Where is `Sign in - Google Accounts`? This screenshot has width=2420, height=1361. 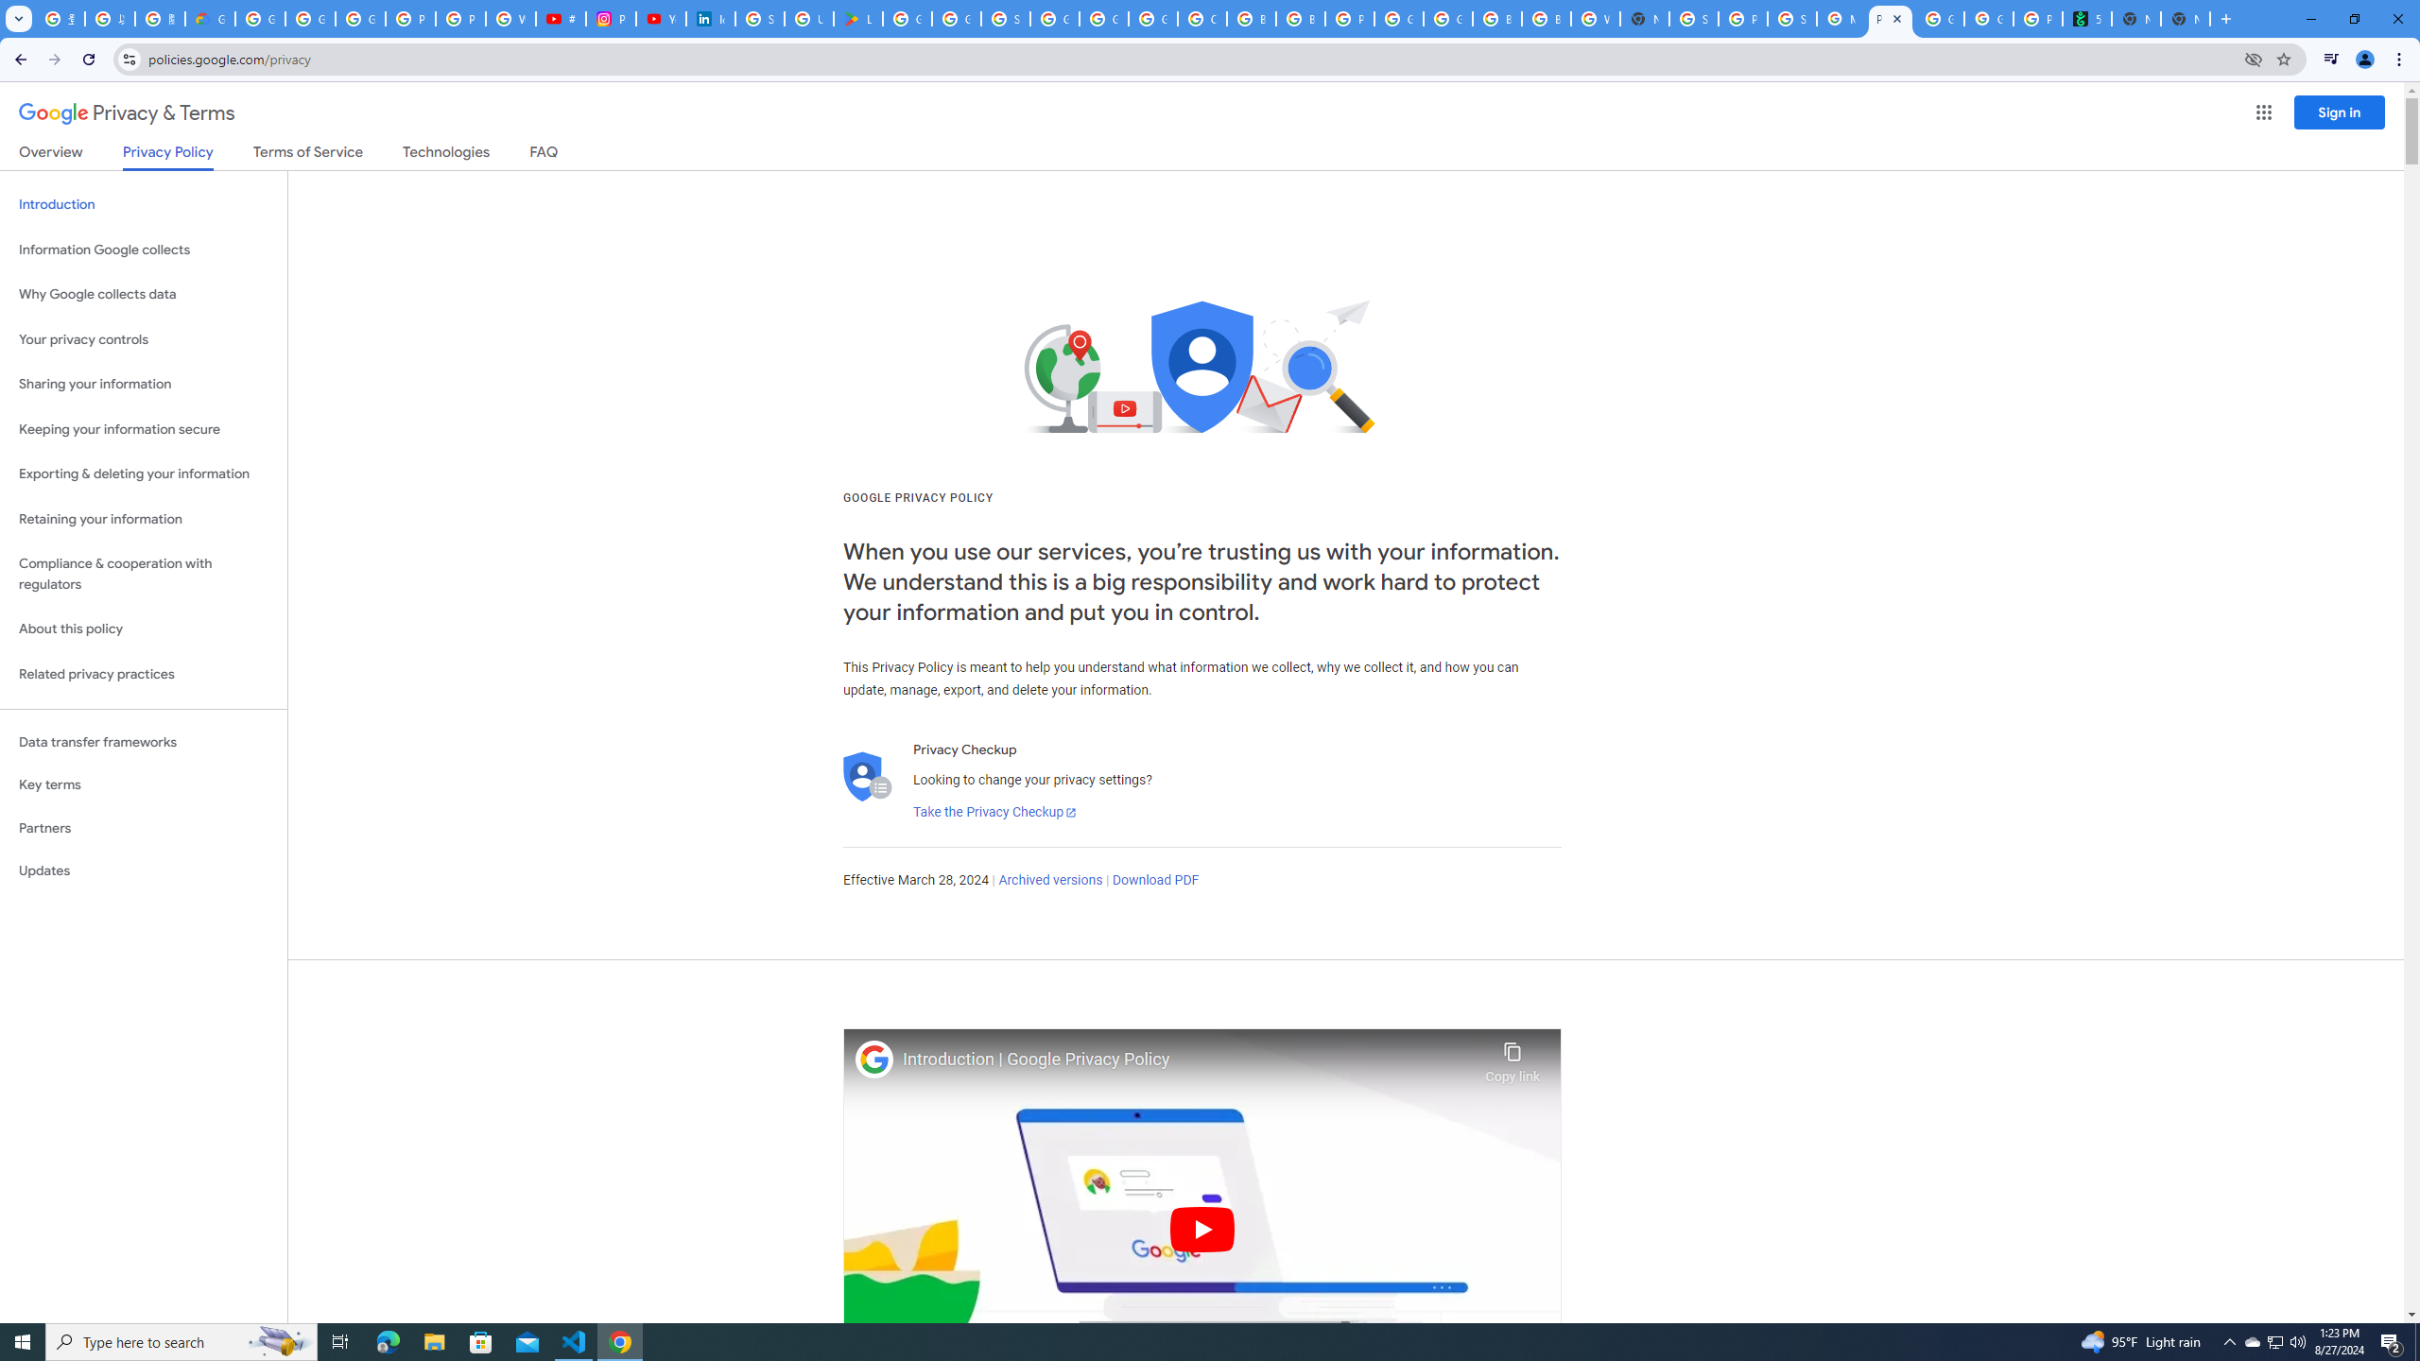 Sign in - Google Accounts is located at coordinates (760, 19).